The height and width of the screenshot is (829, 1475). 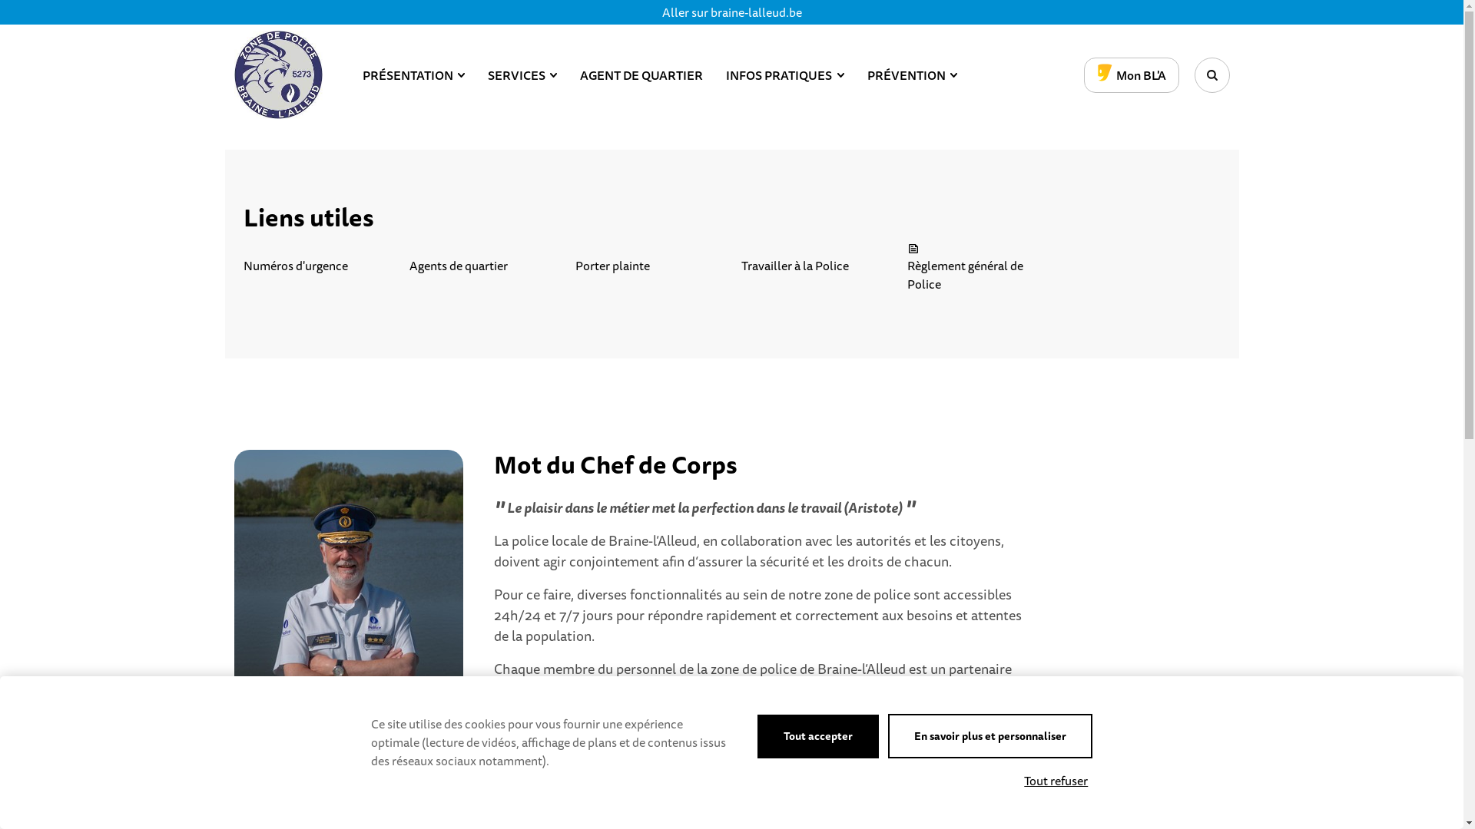 I want to click on En savoir plus et personnaliser, so click(x=990, y=736).